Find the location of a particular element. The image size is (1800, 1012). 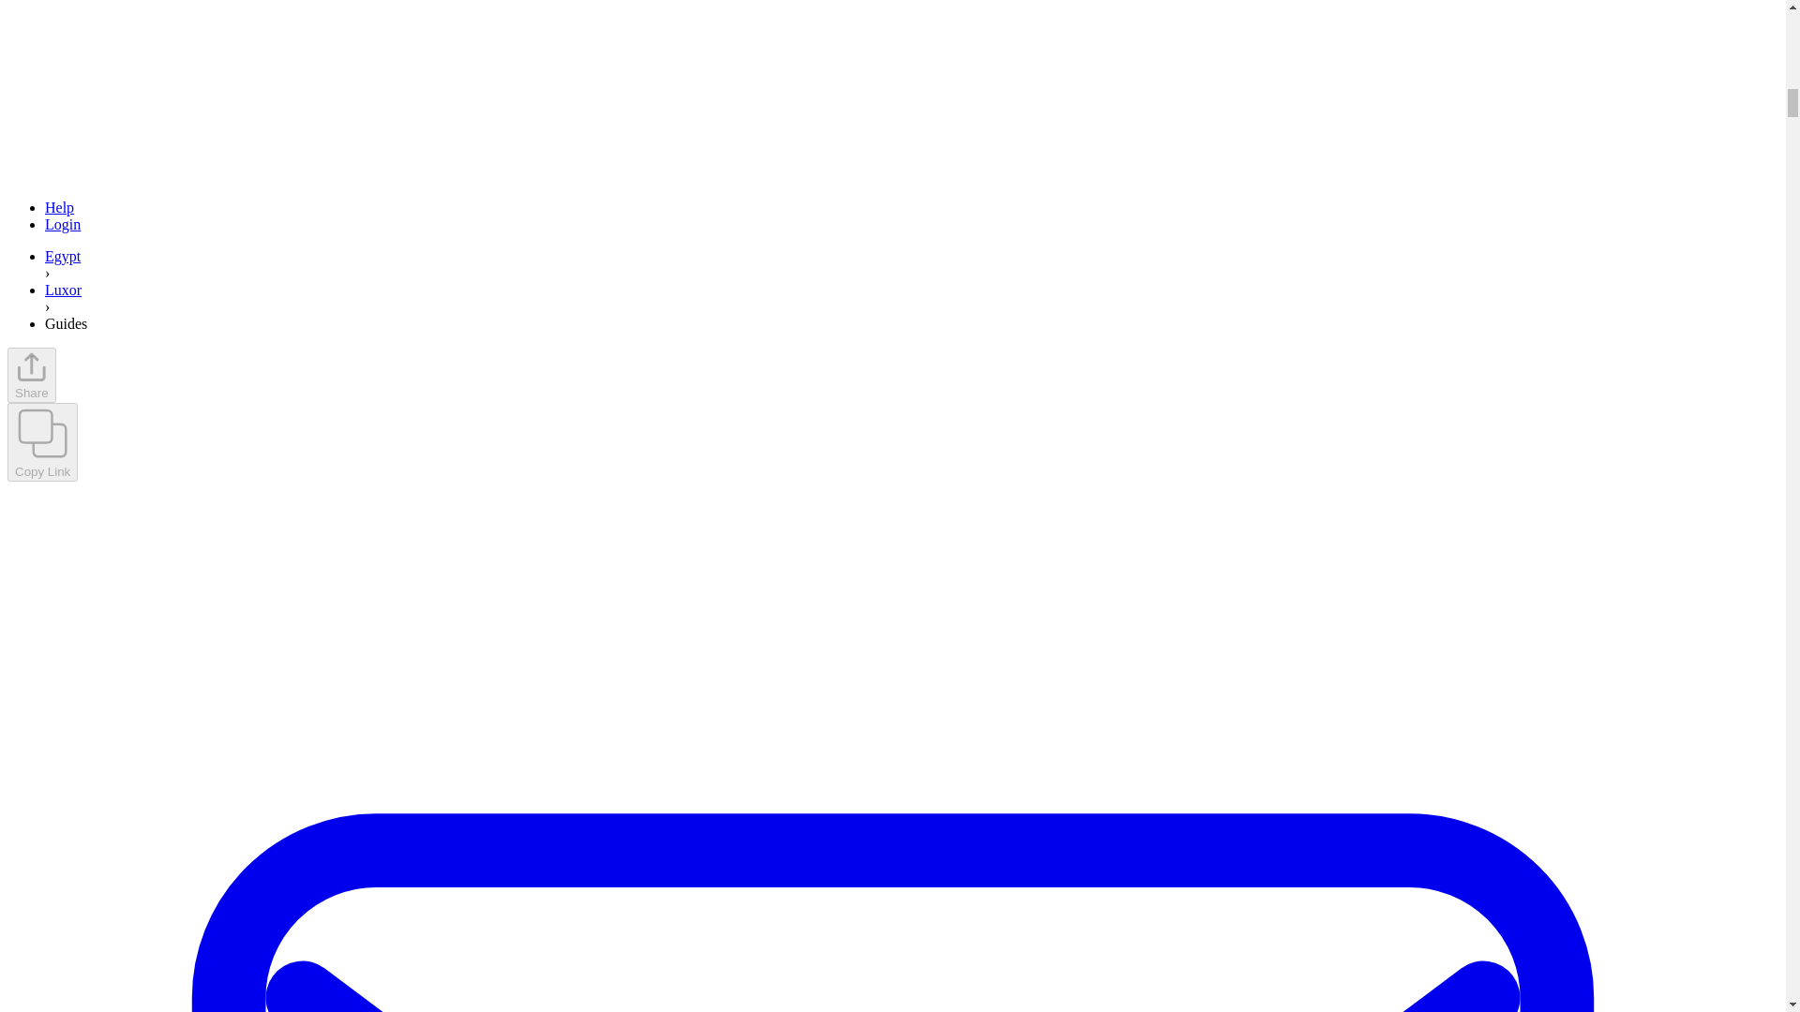

Login is located at coordinates (63, 225).